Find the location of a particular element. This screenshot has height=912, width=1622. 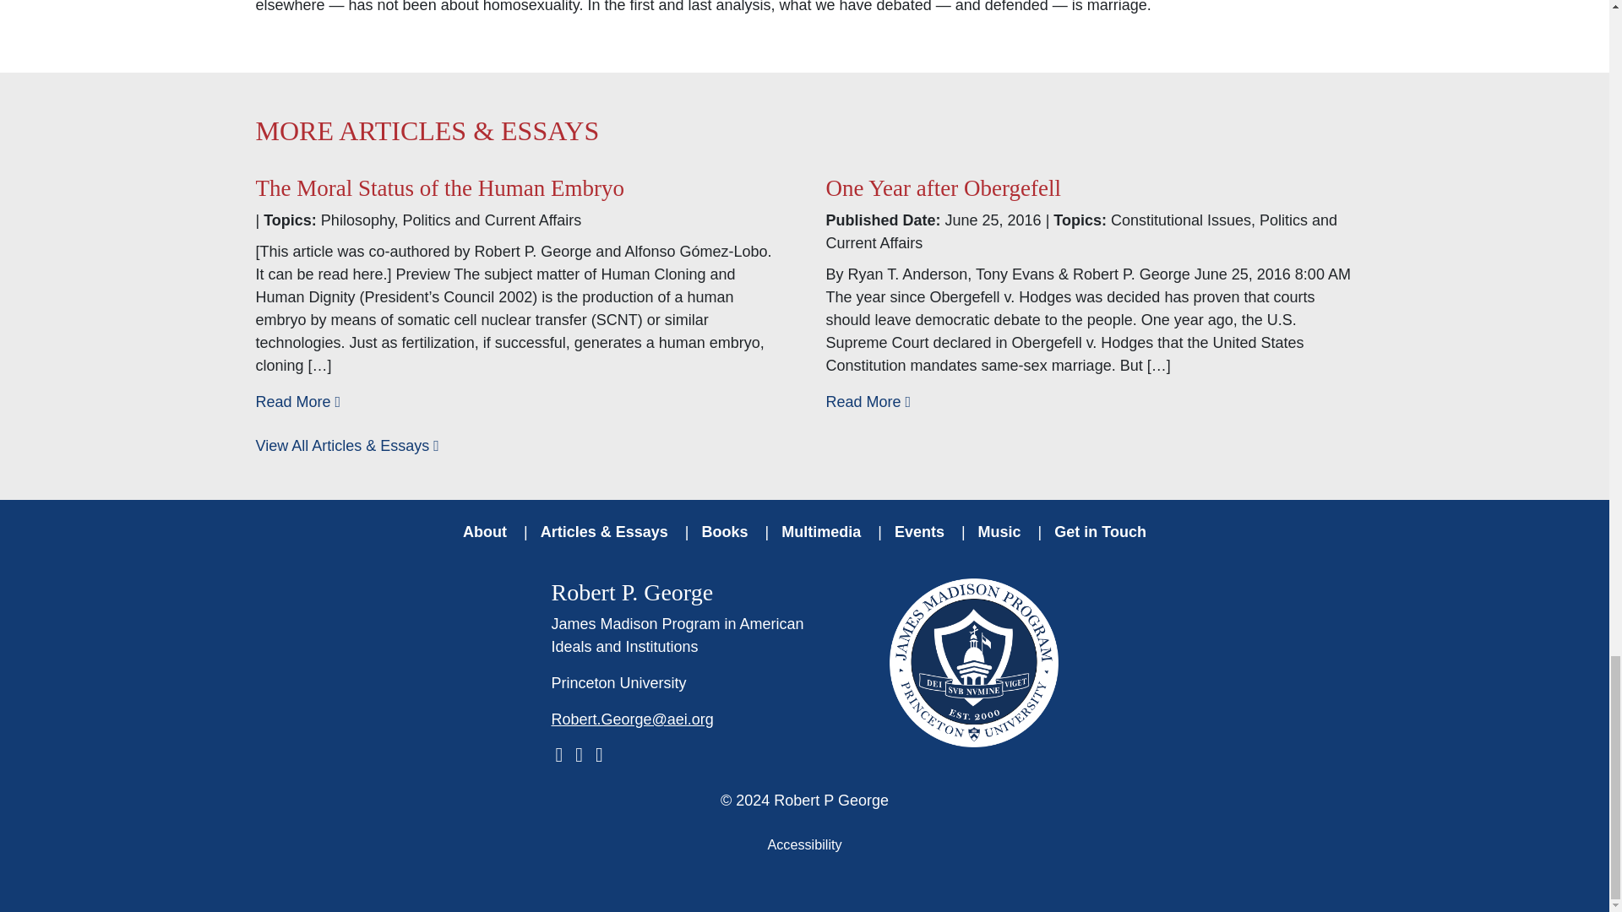

Read More is located at coordinates (297, 402).